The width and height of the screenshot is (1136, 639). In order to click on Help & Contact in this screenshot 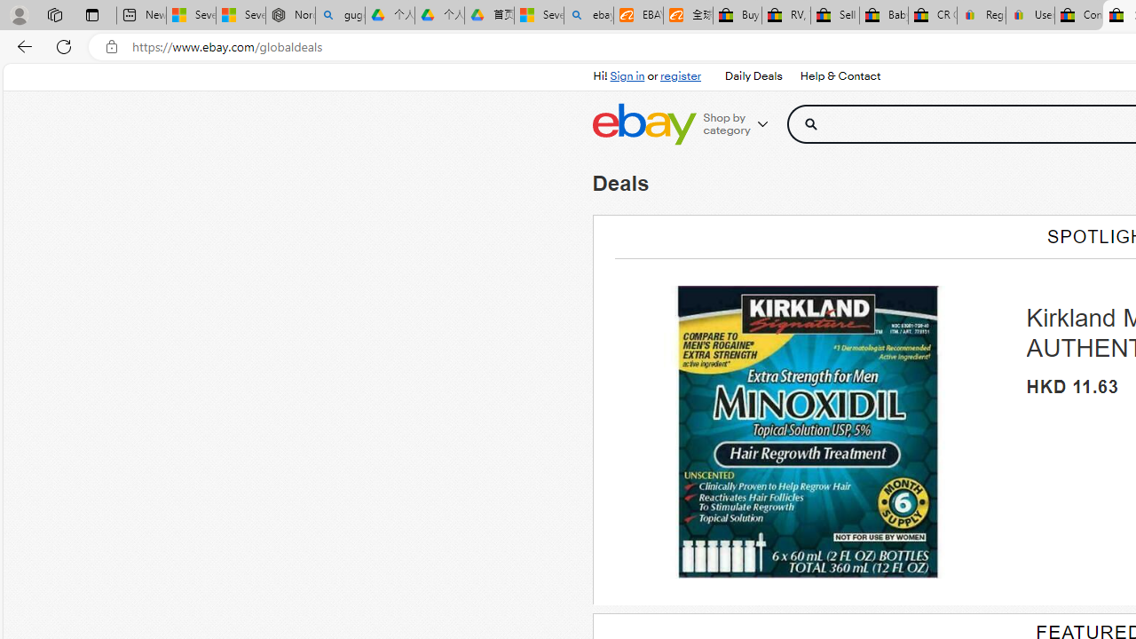, I will do `click(840, 76)`.